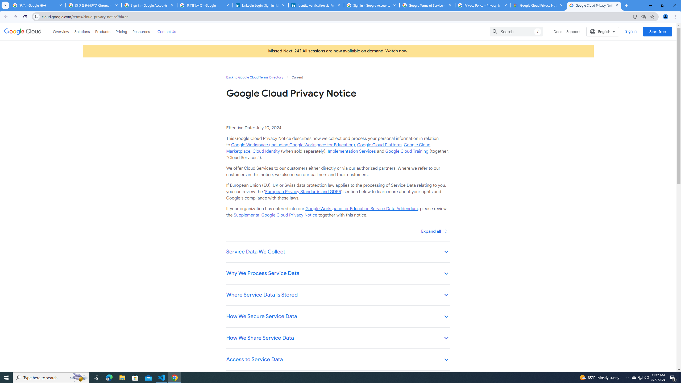 The height and width of the screenshot is (383, 681). Describe the element at coordinates (266, 151) in the screenshot. I see `Cloud Identity` at that location.